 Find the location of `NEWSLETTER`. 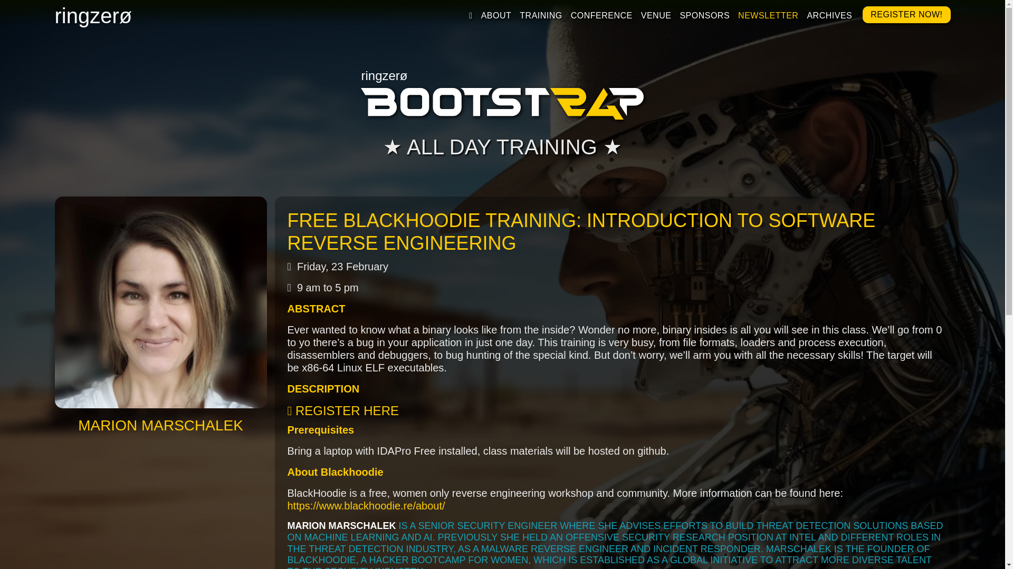

NEWSLETTER is located at coordinates (768, 15).